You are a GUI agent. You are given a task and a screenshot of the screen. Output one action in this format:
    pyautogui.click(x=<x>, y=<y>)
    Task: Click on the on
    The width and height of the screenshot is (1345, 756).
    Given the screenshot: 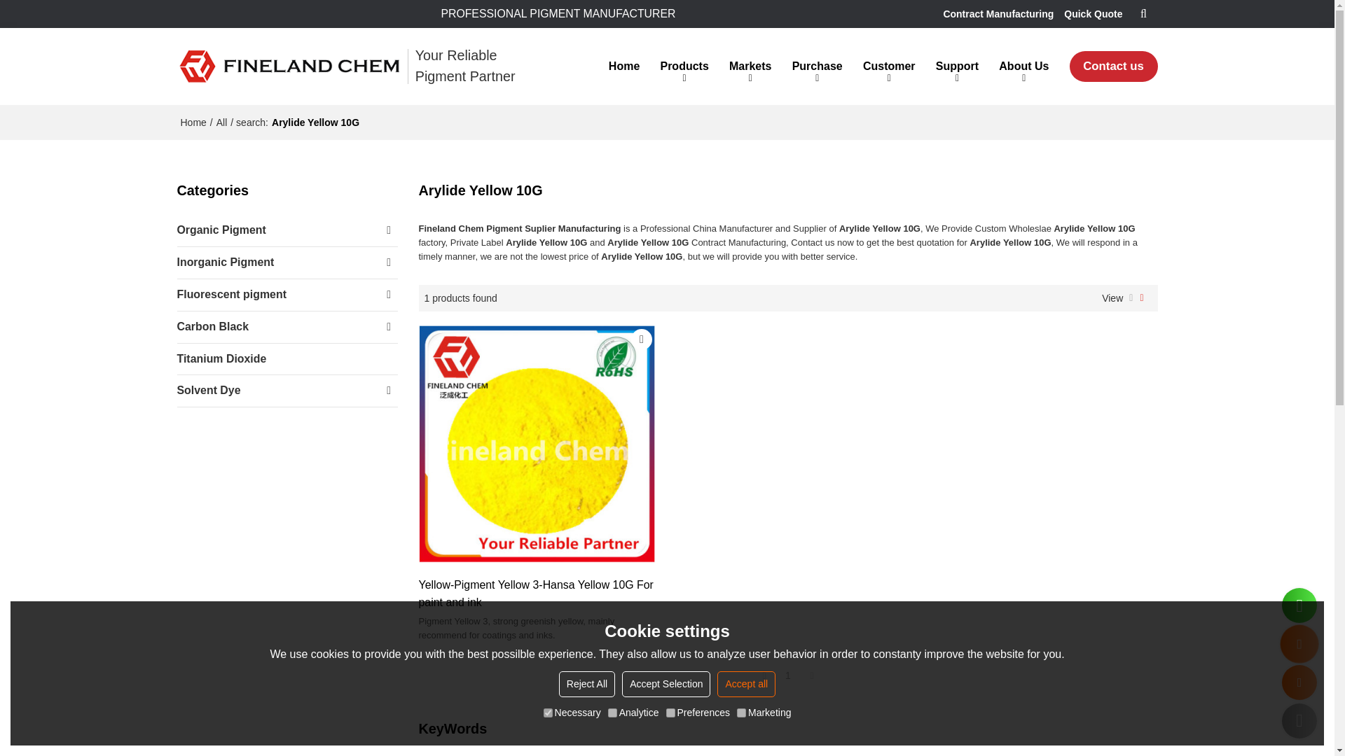 What is the action you would take?
    pyautogui.click(x=670, y=713)
    